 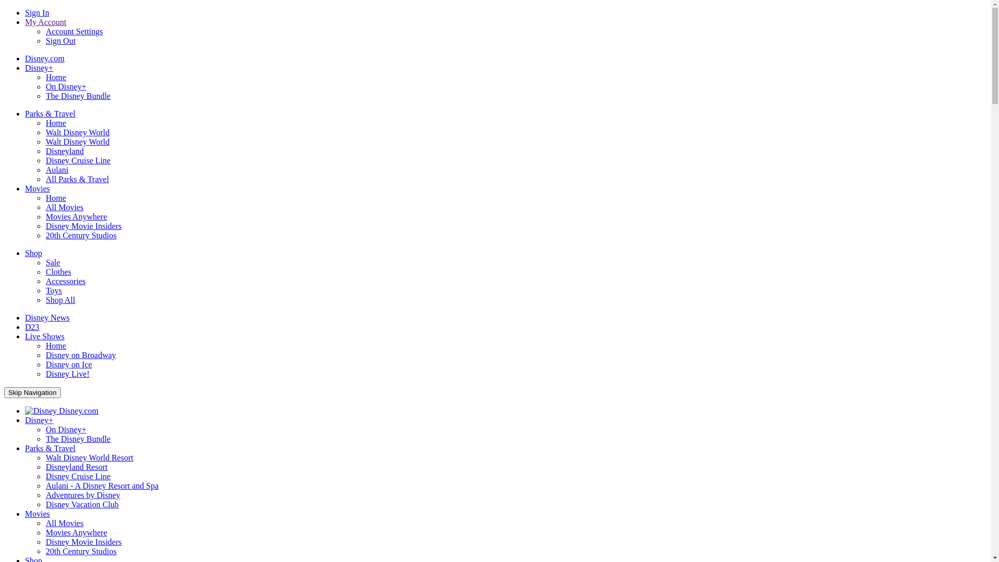 What do you see at coordinates (32, 392) in the screenshot?
I see `Skip Navigation` at bounding box center [32, 392].